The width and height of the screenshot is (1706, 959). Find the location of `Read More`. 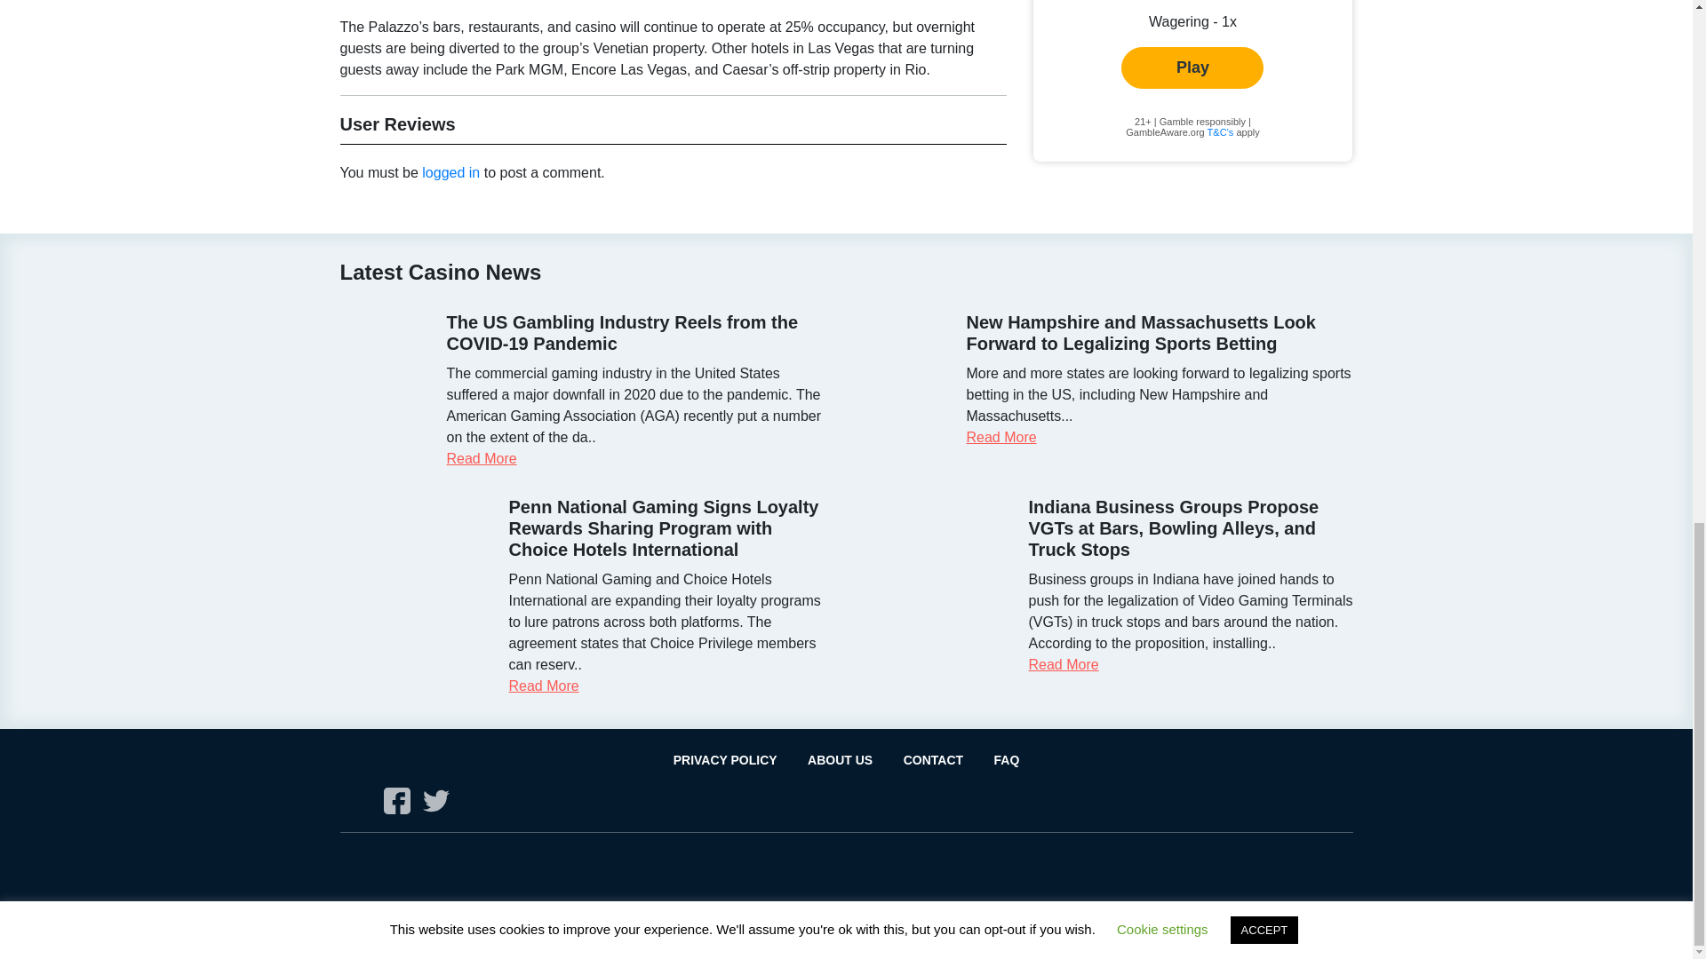

Read More is located at coordinates (1063, 664).